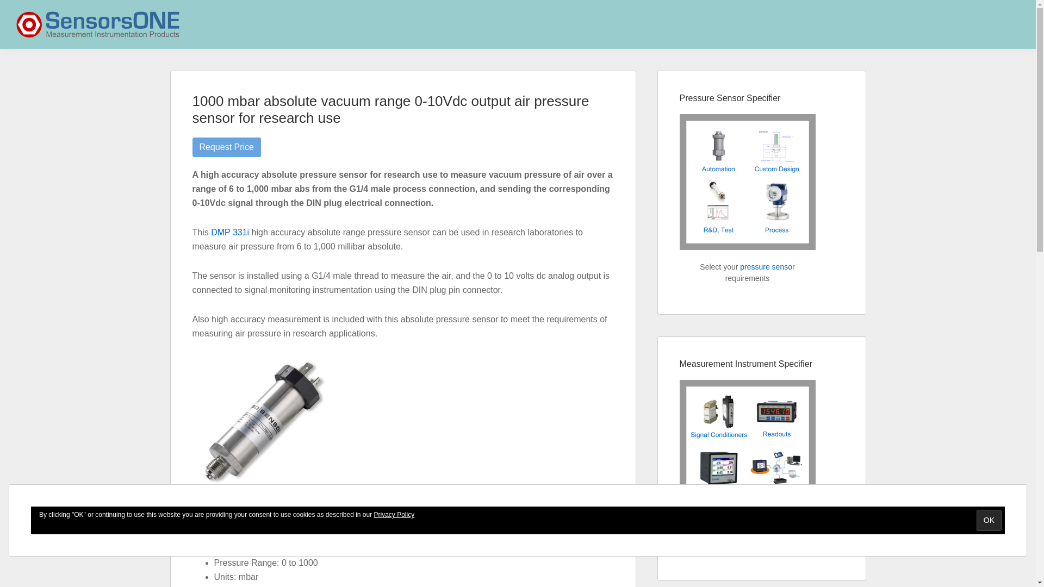  I want to click on OK, so click(989, 521).